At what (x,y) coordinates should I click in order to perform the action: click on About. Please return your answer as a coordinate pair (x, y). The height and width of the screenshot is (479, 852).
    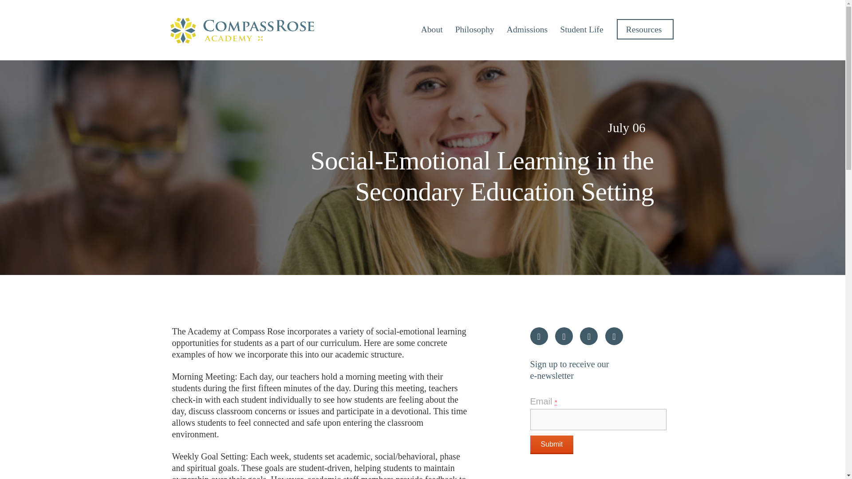
    Looking at the image, I should click on (432, 29).